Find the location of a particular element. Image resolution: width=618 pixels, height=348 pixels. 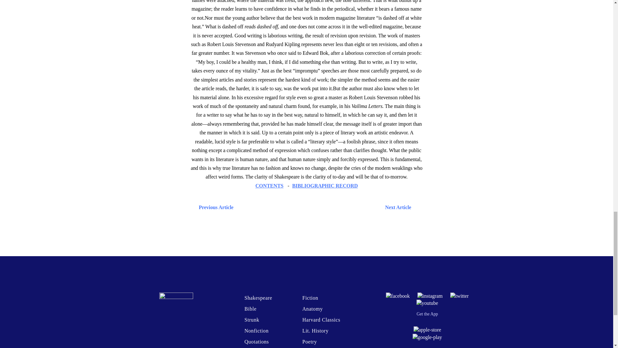

Strunk is located at coordinates (251, 320).